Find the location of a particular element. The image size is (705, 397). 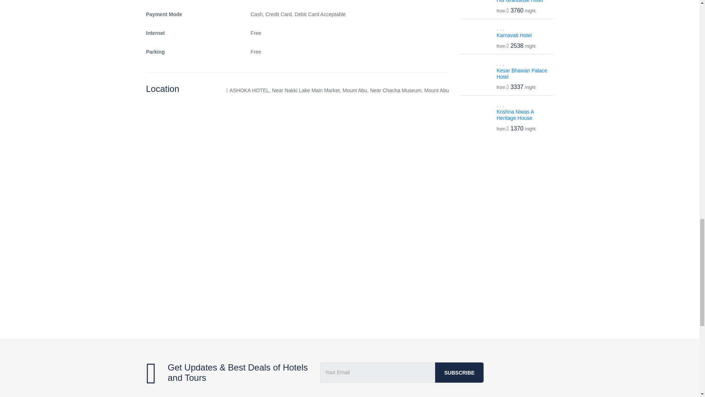

HG Grandiose Hotel is located at coordinates (519, 1).